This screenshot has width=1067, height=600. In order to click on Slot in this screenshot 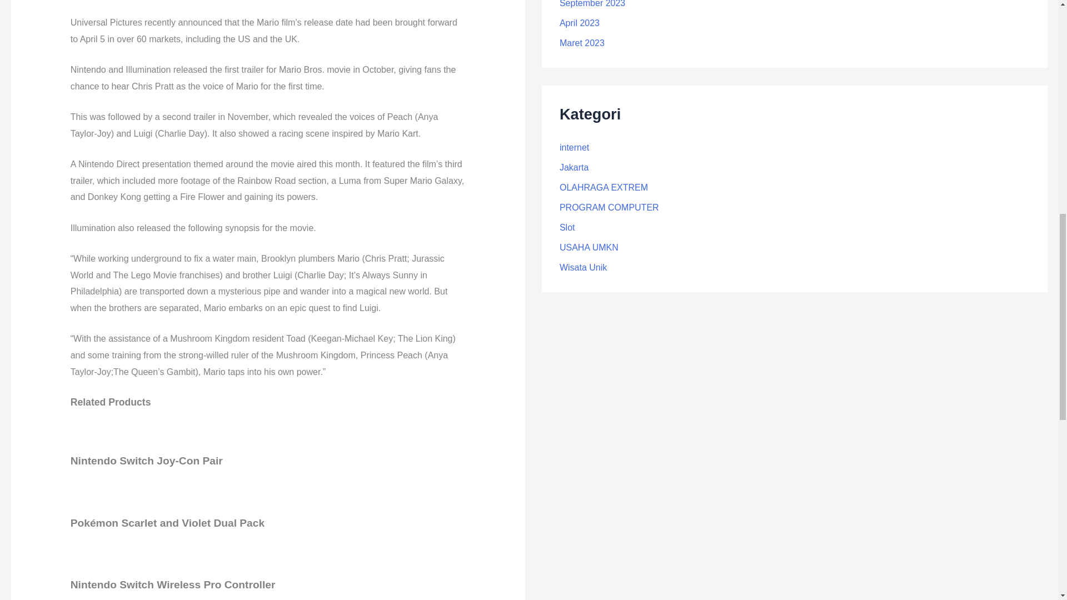, I will do `click(567, 227)`.